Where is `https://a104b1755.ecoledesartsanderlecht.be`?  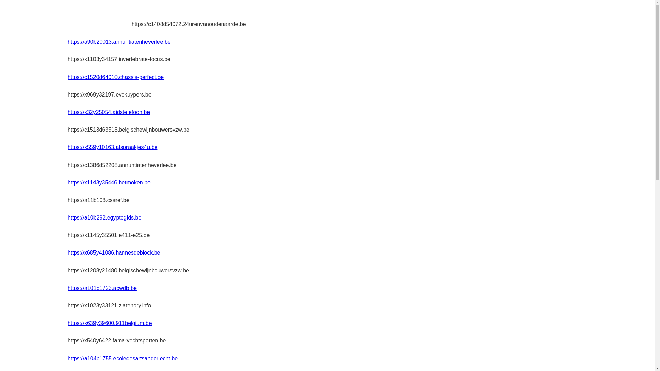 https://a104b1755.ecoledesartsanderlecht.be is located at coordinates (123, 359).